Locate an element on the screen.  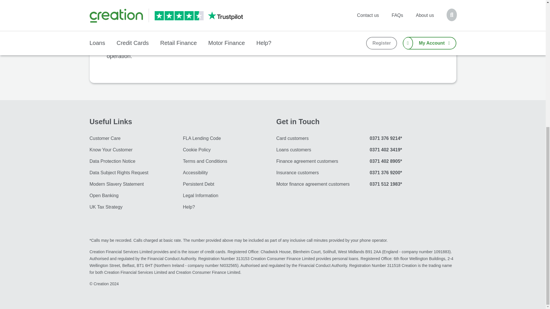
UK Tax Strategy is located at coordinates (128, 207).